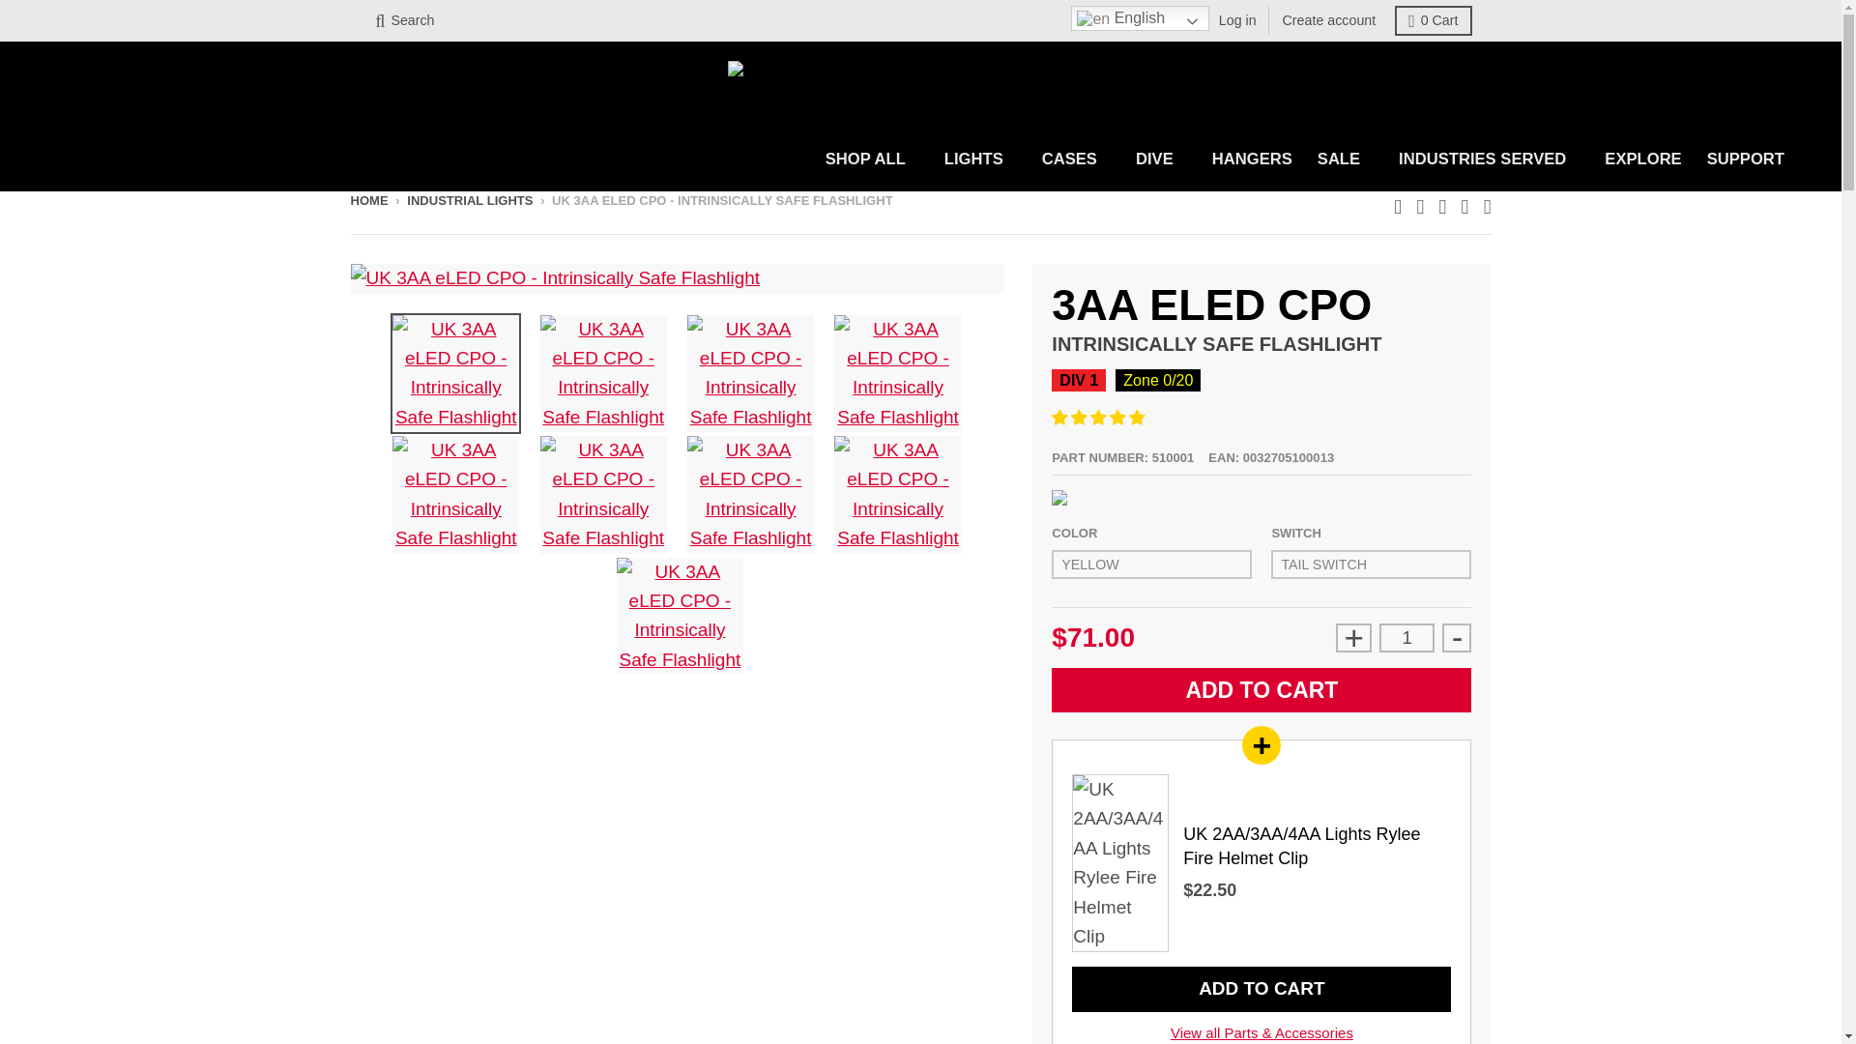 This screenshot has width=1856, height=1044. I want to click on YouTube video player, so click(660, 884).